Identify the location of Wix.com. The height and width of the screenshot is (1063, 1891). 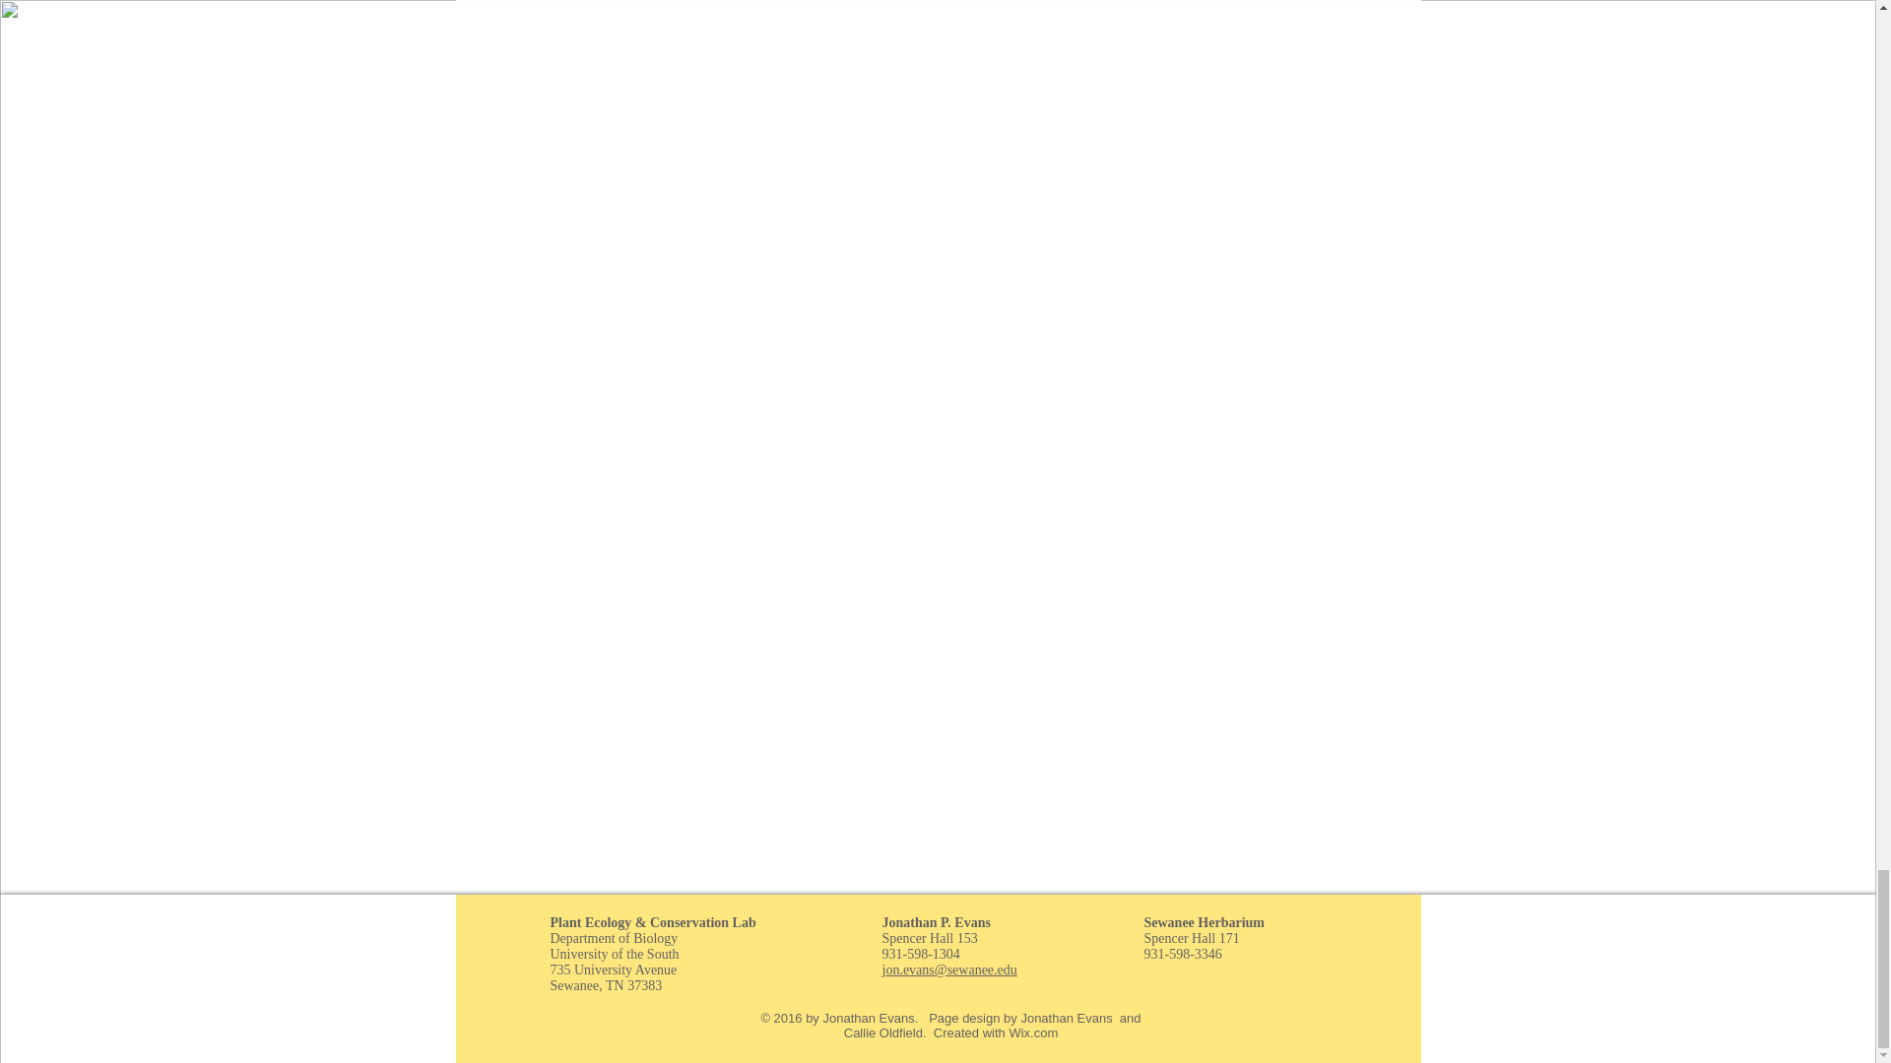
(1032, 1033).